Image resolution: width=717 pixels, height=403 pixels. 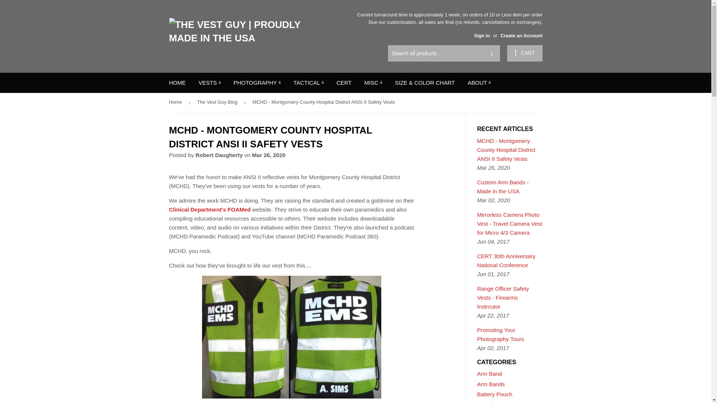 I want to click on Sign in, so click(x=482, y=35).